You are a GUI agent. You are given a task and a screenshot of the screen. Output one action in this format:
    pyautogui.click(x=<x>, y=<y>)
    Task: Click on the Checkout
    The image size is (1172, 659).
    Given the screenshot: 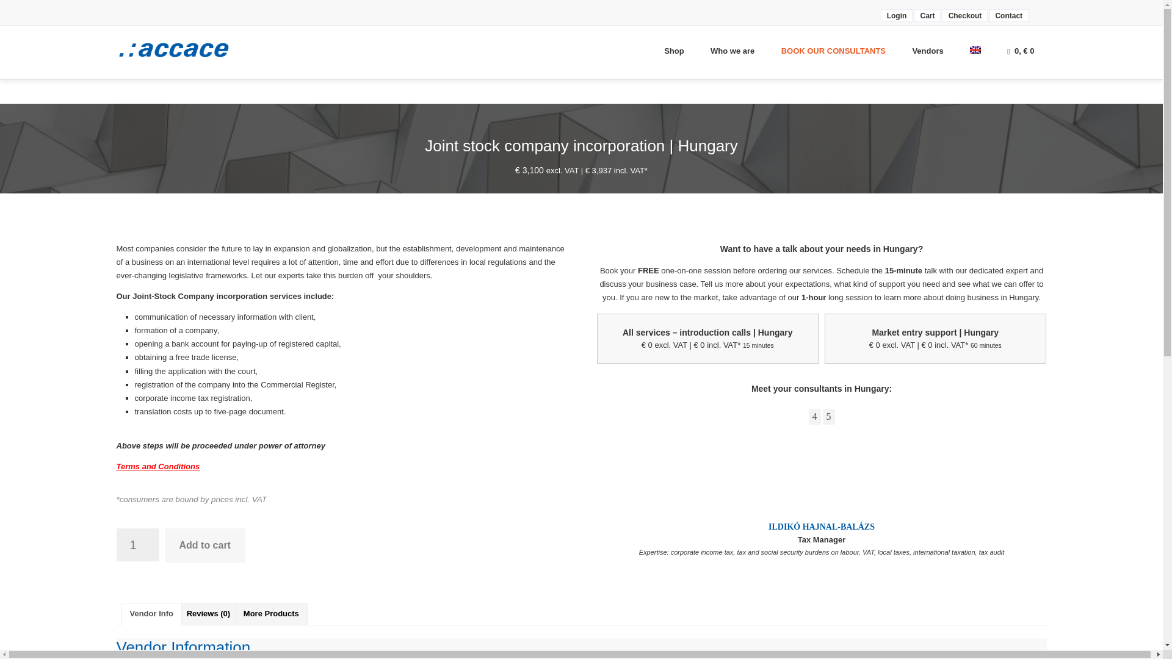 What is the action you would take?
    pyautogui.click(x=964, y=15)
    